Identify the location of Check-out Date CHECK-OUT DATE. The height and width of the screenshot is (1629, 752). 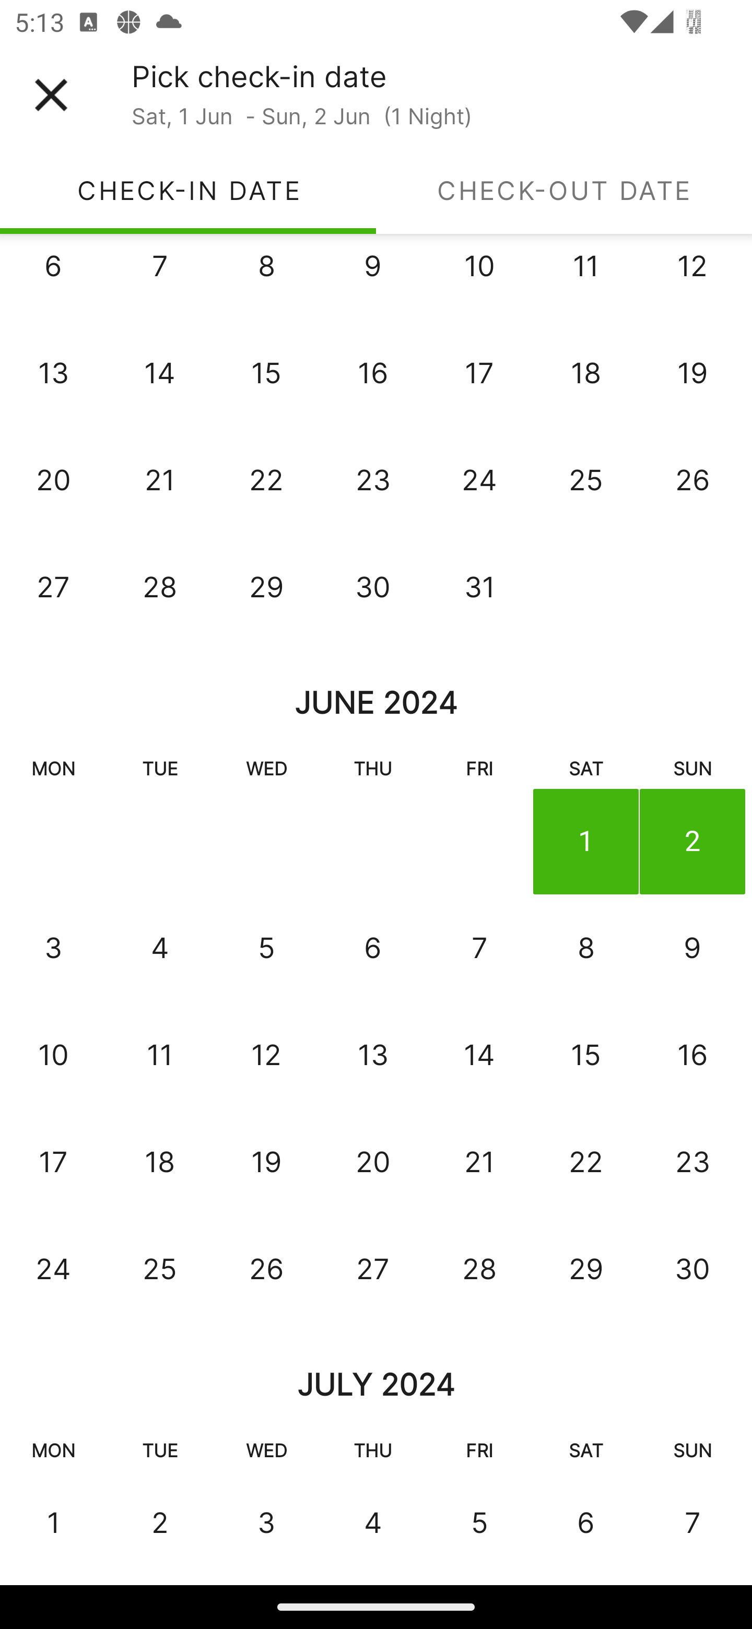
(564, 190).